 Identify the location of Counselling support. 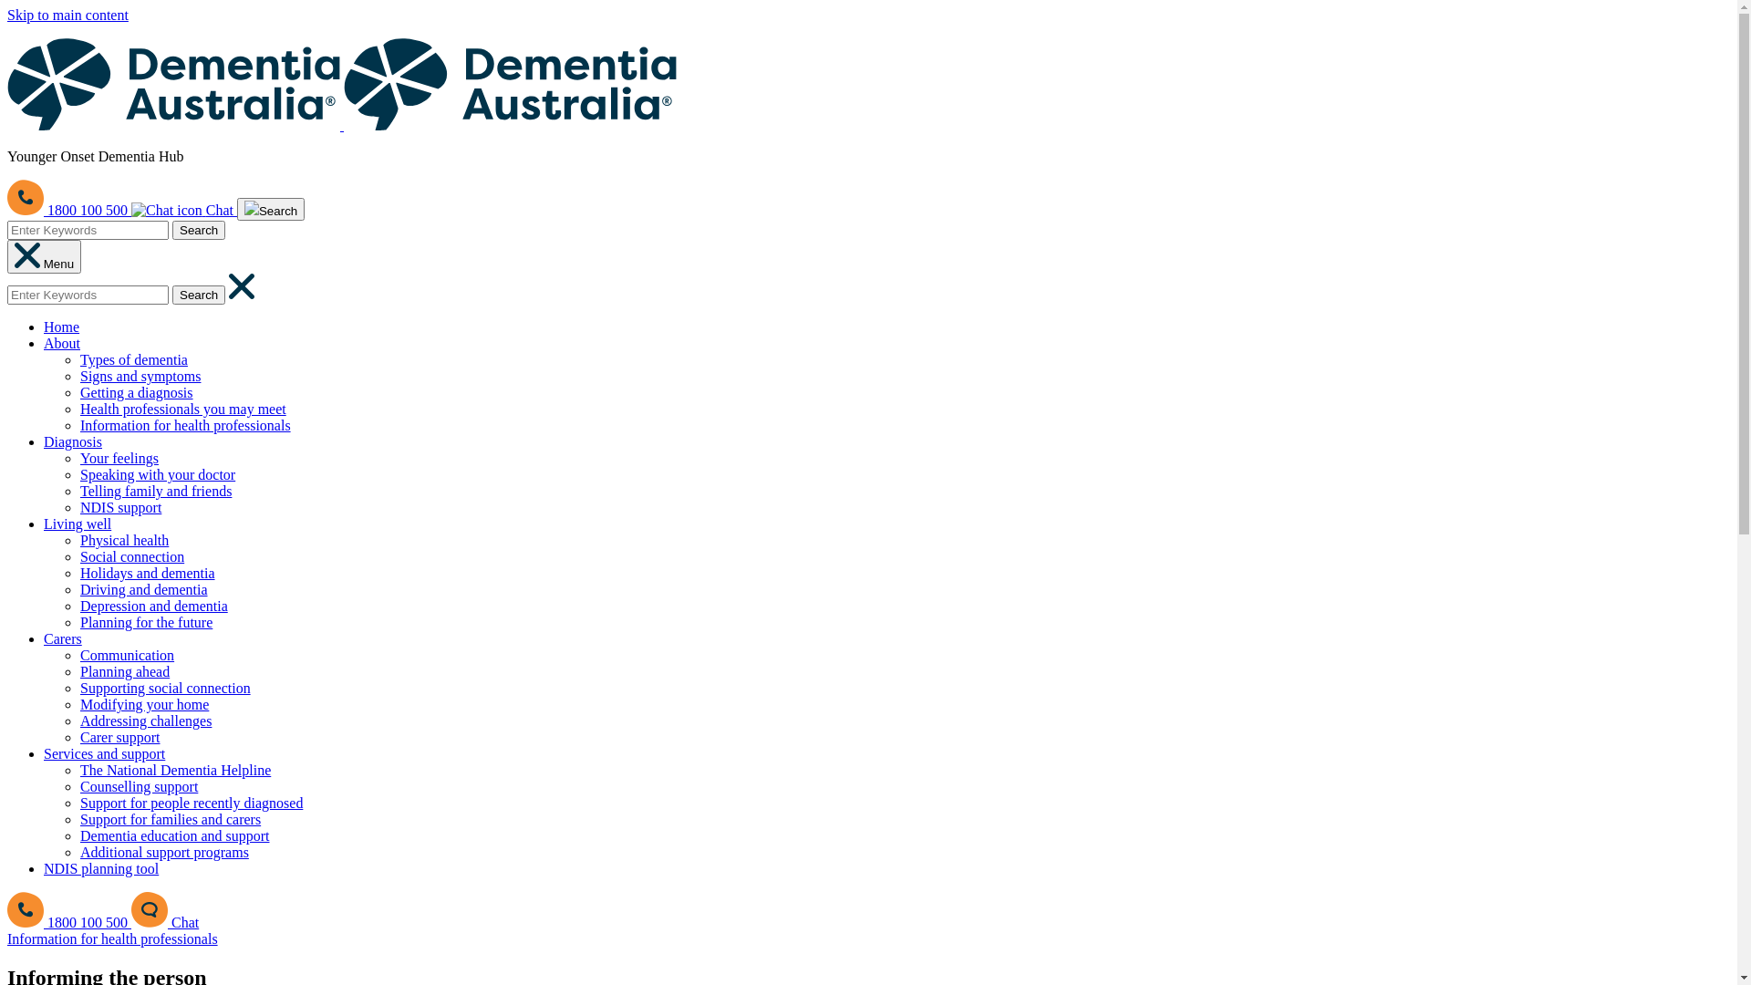
(139, 786).